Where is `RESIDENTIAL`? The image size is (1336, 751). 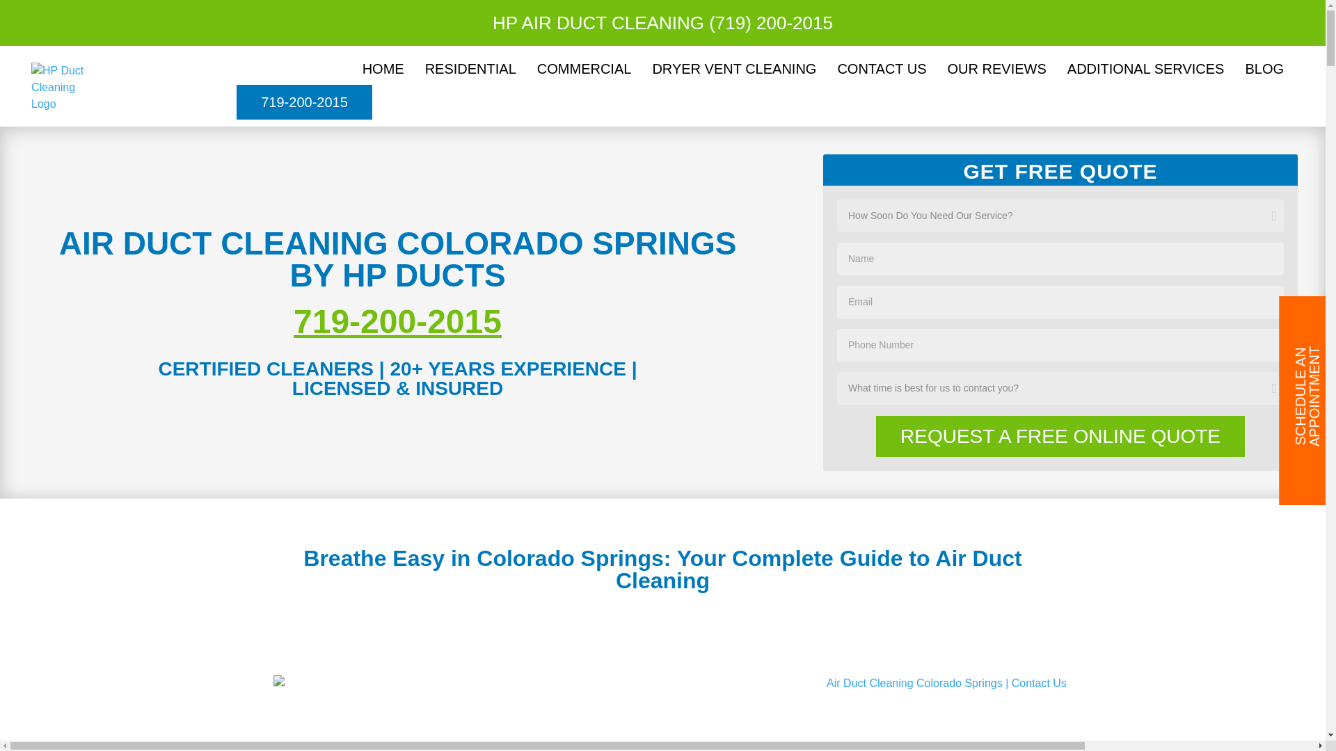 RESIDENTIAL is located at coordinates (470, 68).